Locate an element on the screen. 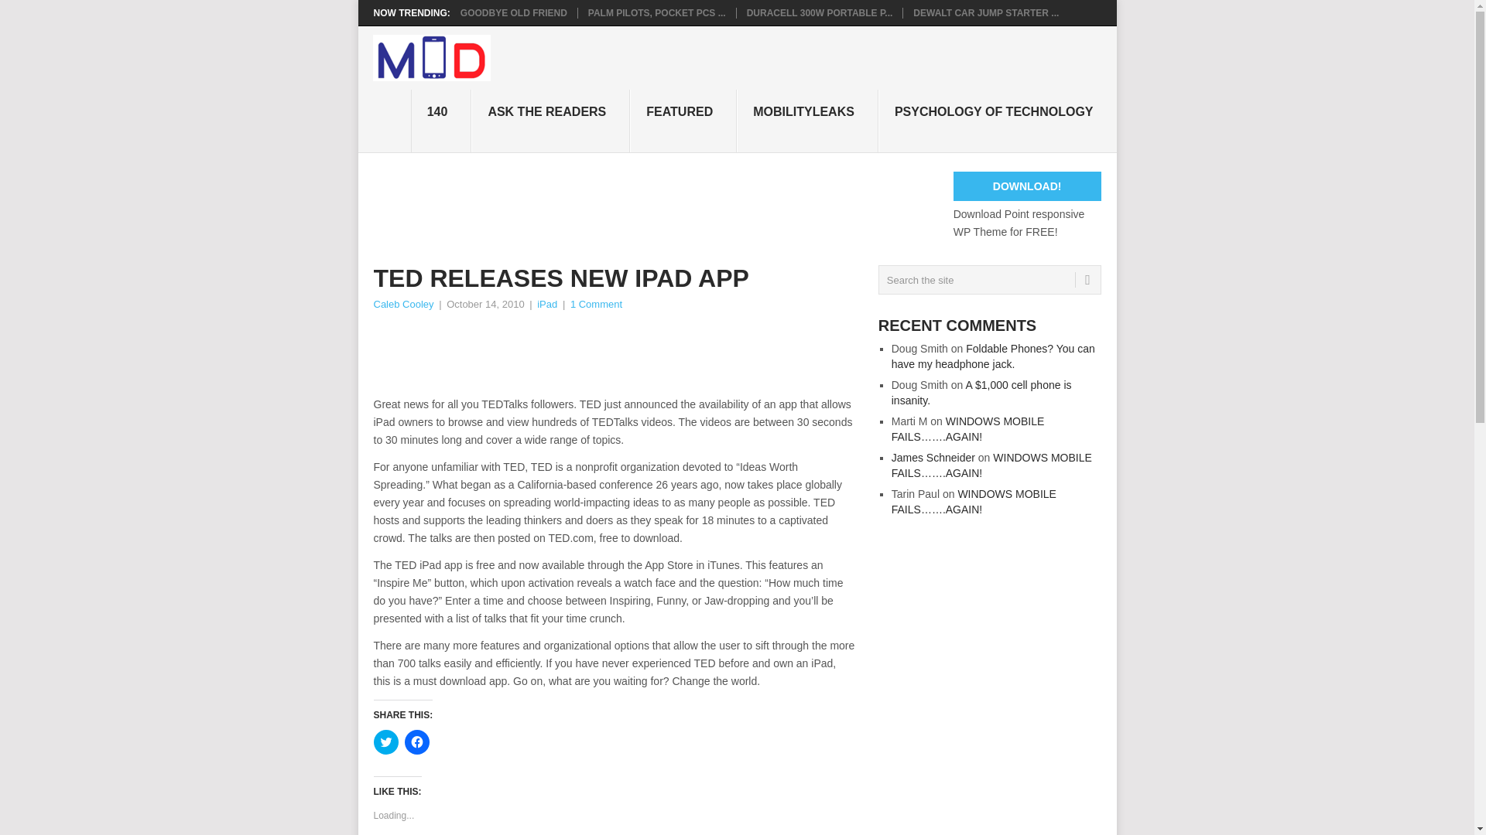 The height and width of the screenshot is (835, 1486). Caleb Cooley is located at coordinates (402, 303).